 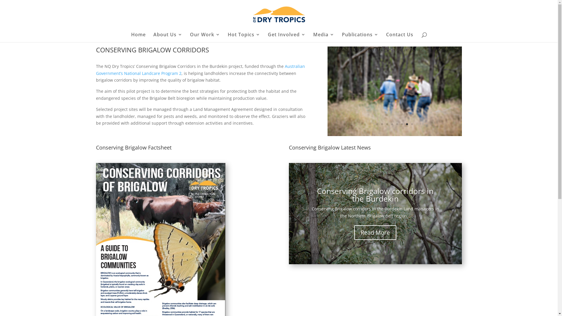 I want to click on Contact Us, so click(x=399, y=37).